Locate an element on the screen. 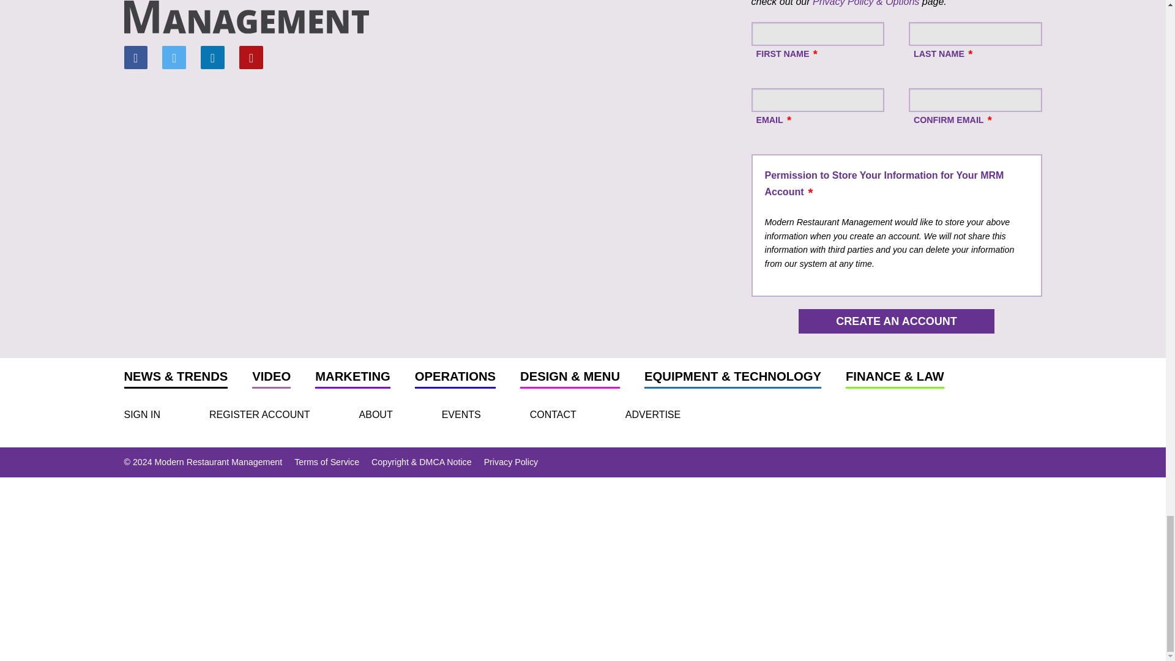 The image size is (1175, 661). Youtube is located at coordinates (251, 58).